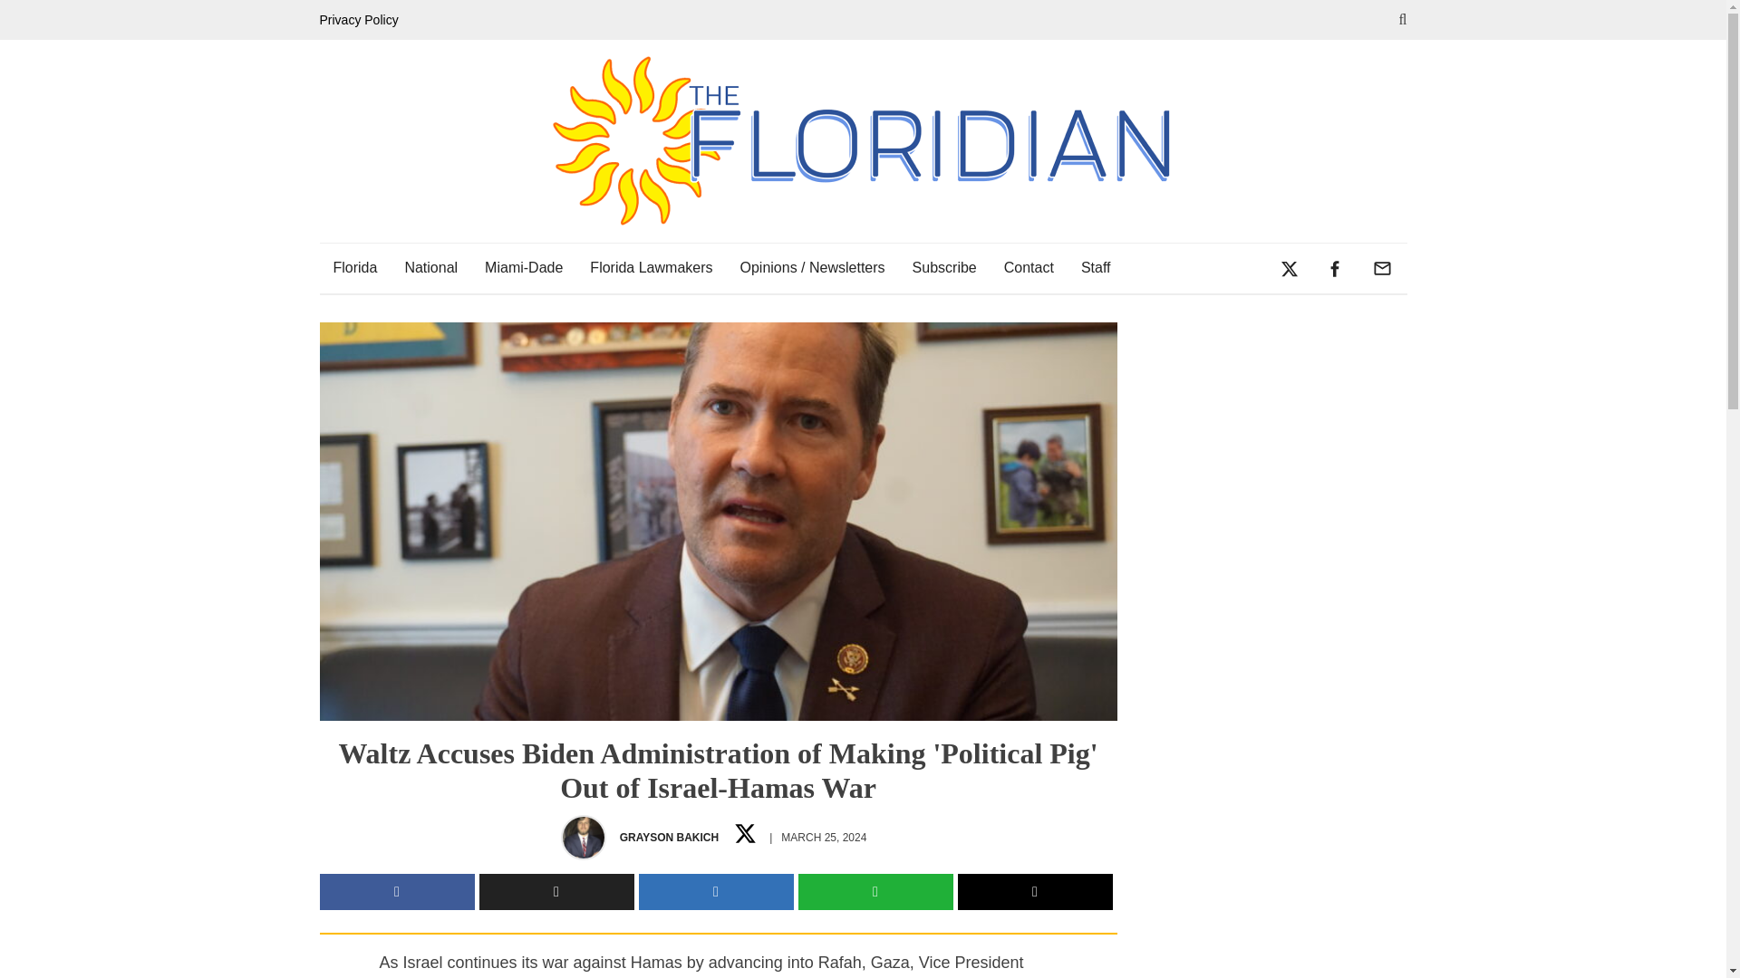 The width and height of the screenshot is (1740, 978). Describe the element at coordinates (669, 837) in the screenshot. I see `GRAYSON BAKICH` at that location.